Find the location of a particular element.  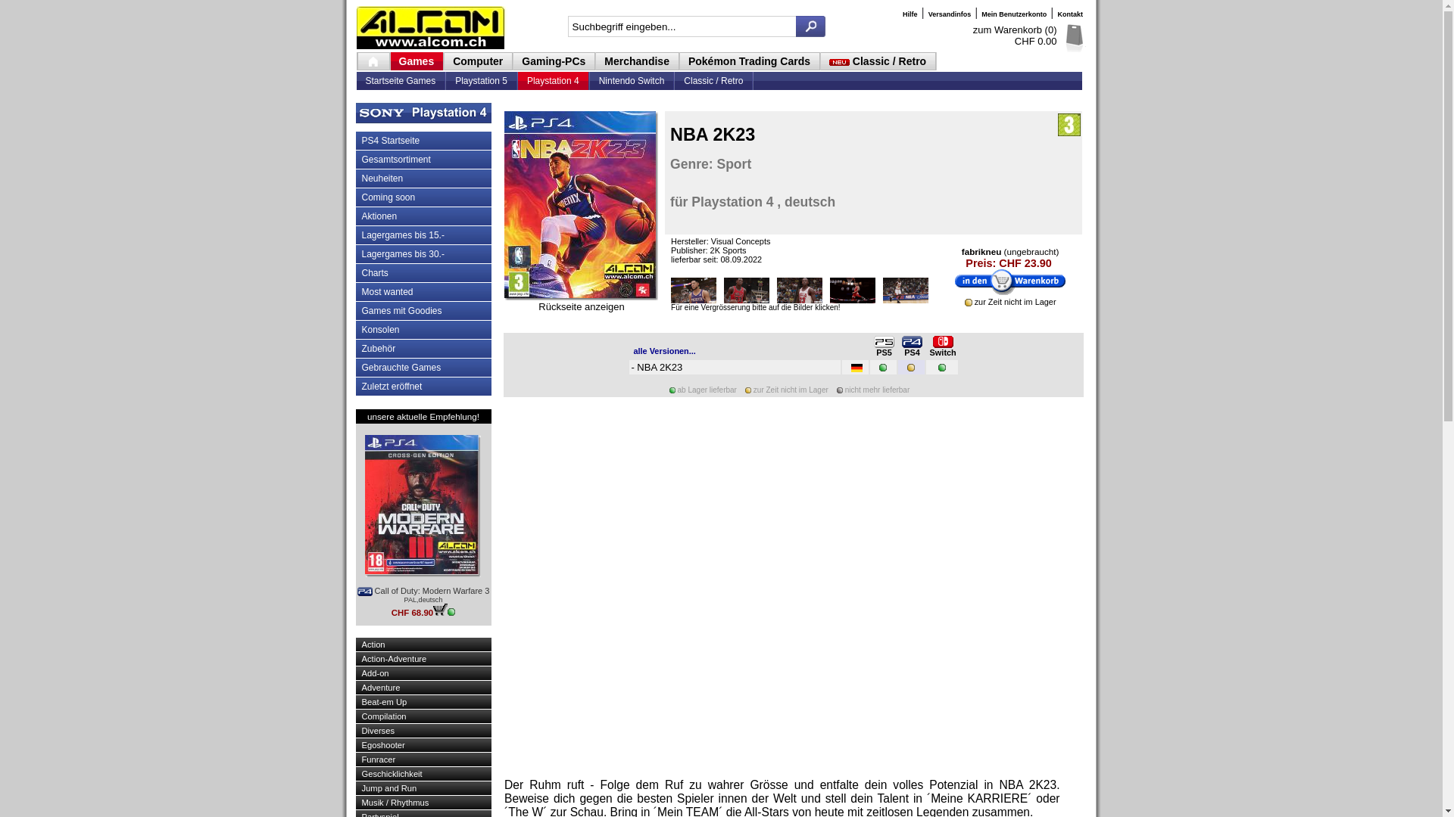

Computer is located at coordinates (479, 61).